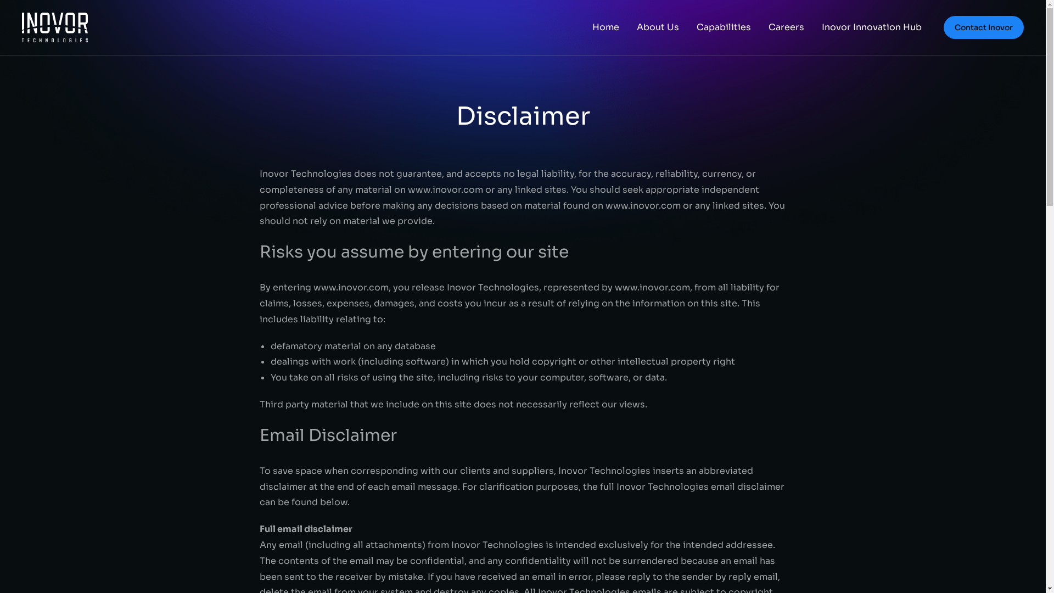 This screenshot has width=1054, height=593. I want to click on Inovor Innovation Hub, so click(872, 27).